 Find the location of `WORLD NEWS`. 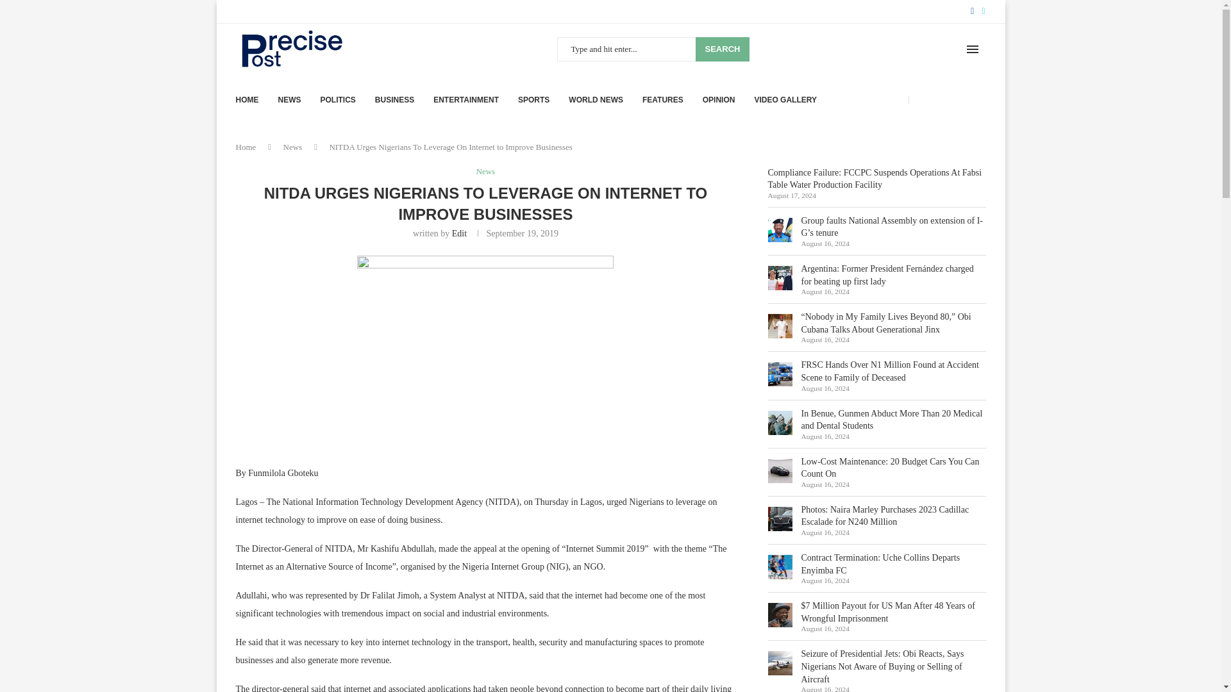

WORLD NEWS is located at coordinates (596, 100).